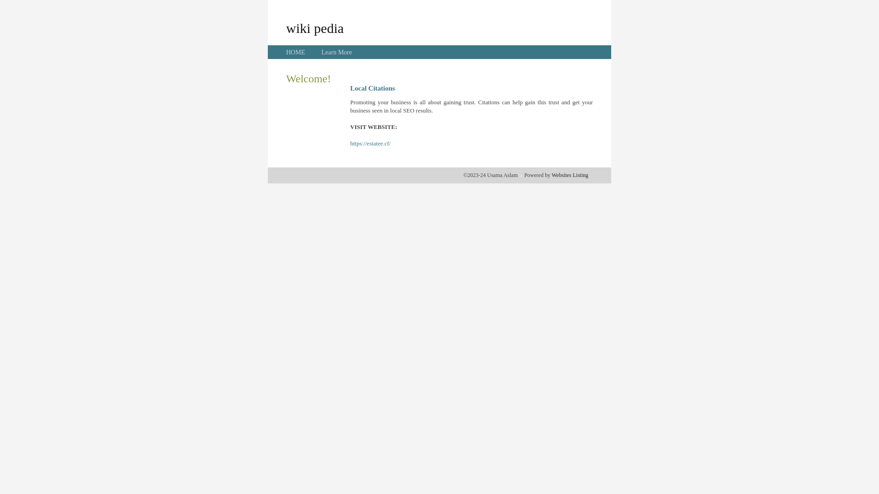 Image resolution: width=879 pixels, height=494 pixels. I want to click on Websites Listing, so click(570, 175).